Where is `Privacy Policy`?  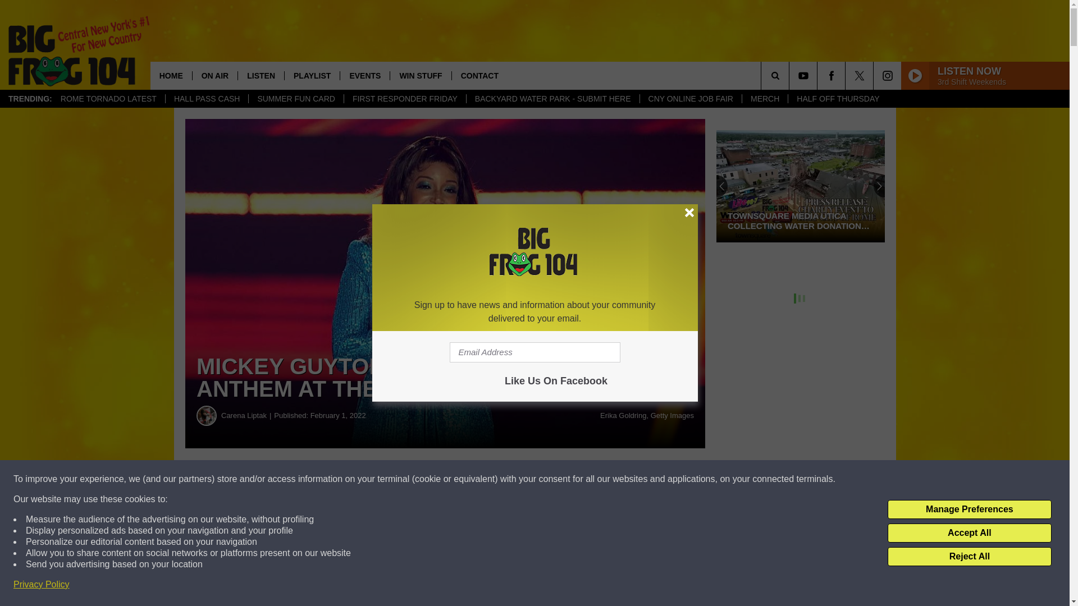
Privacy Policy is located at coordinates (42, 585).